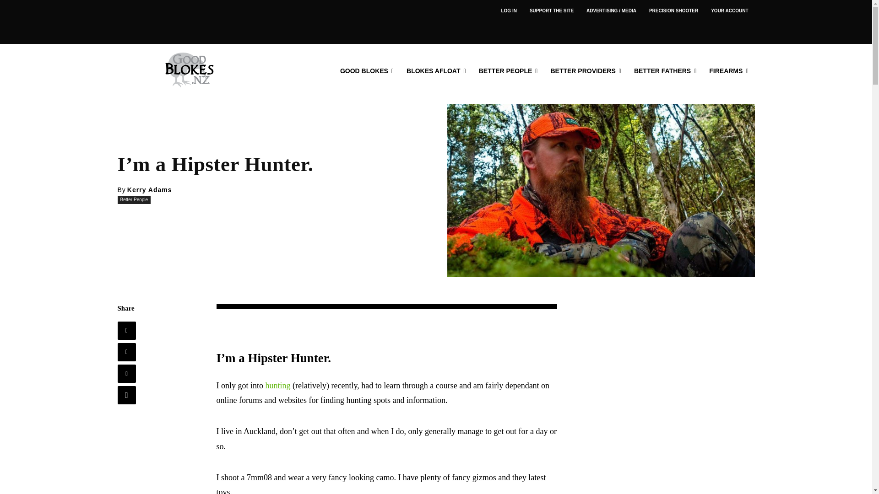 The image size is (879, 494). I want to click on SUPPORT THE SITE, so click(551, 11).